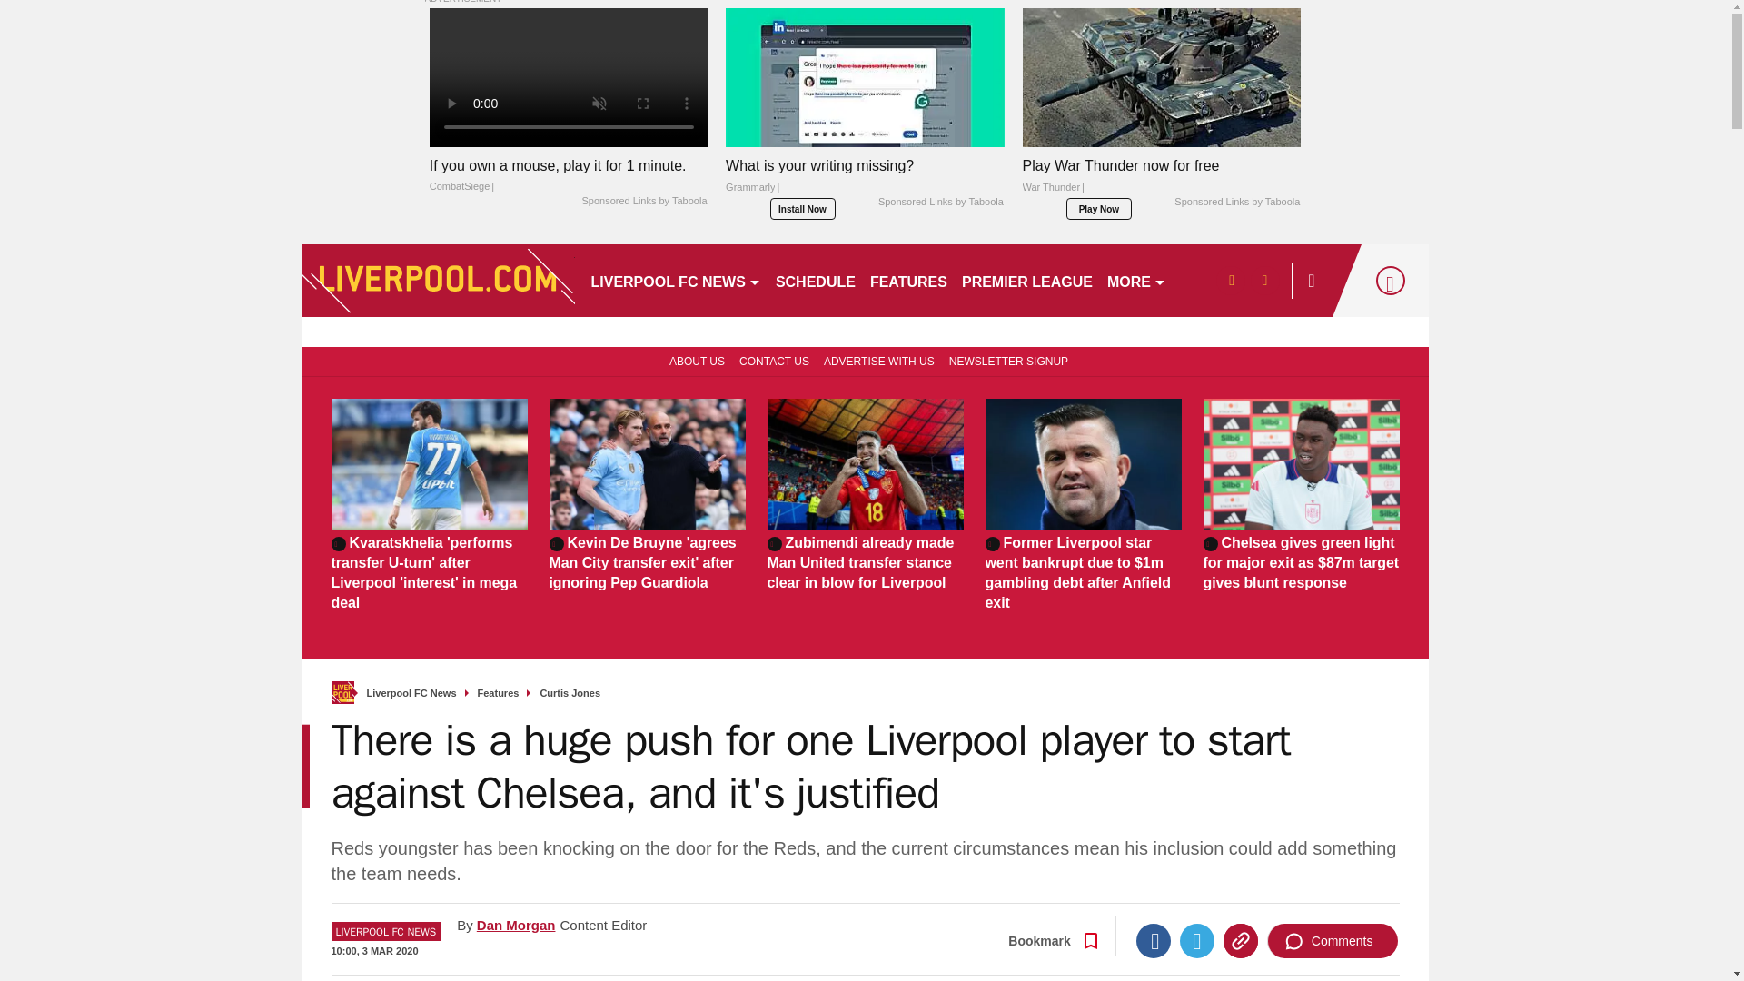 This screenshot has height=981, width=1744. Describe the element at coordinates (774, 360) in the screenshot. I see `CONTACT US` at that location.